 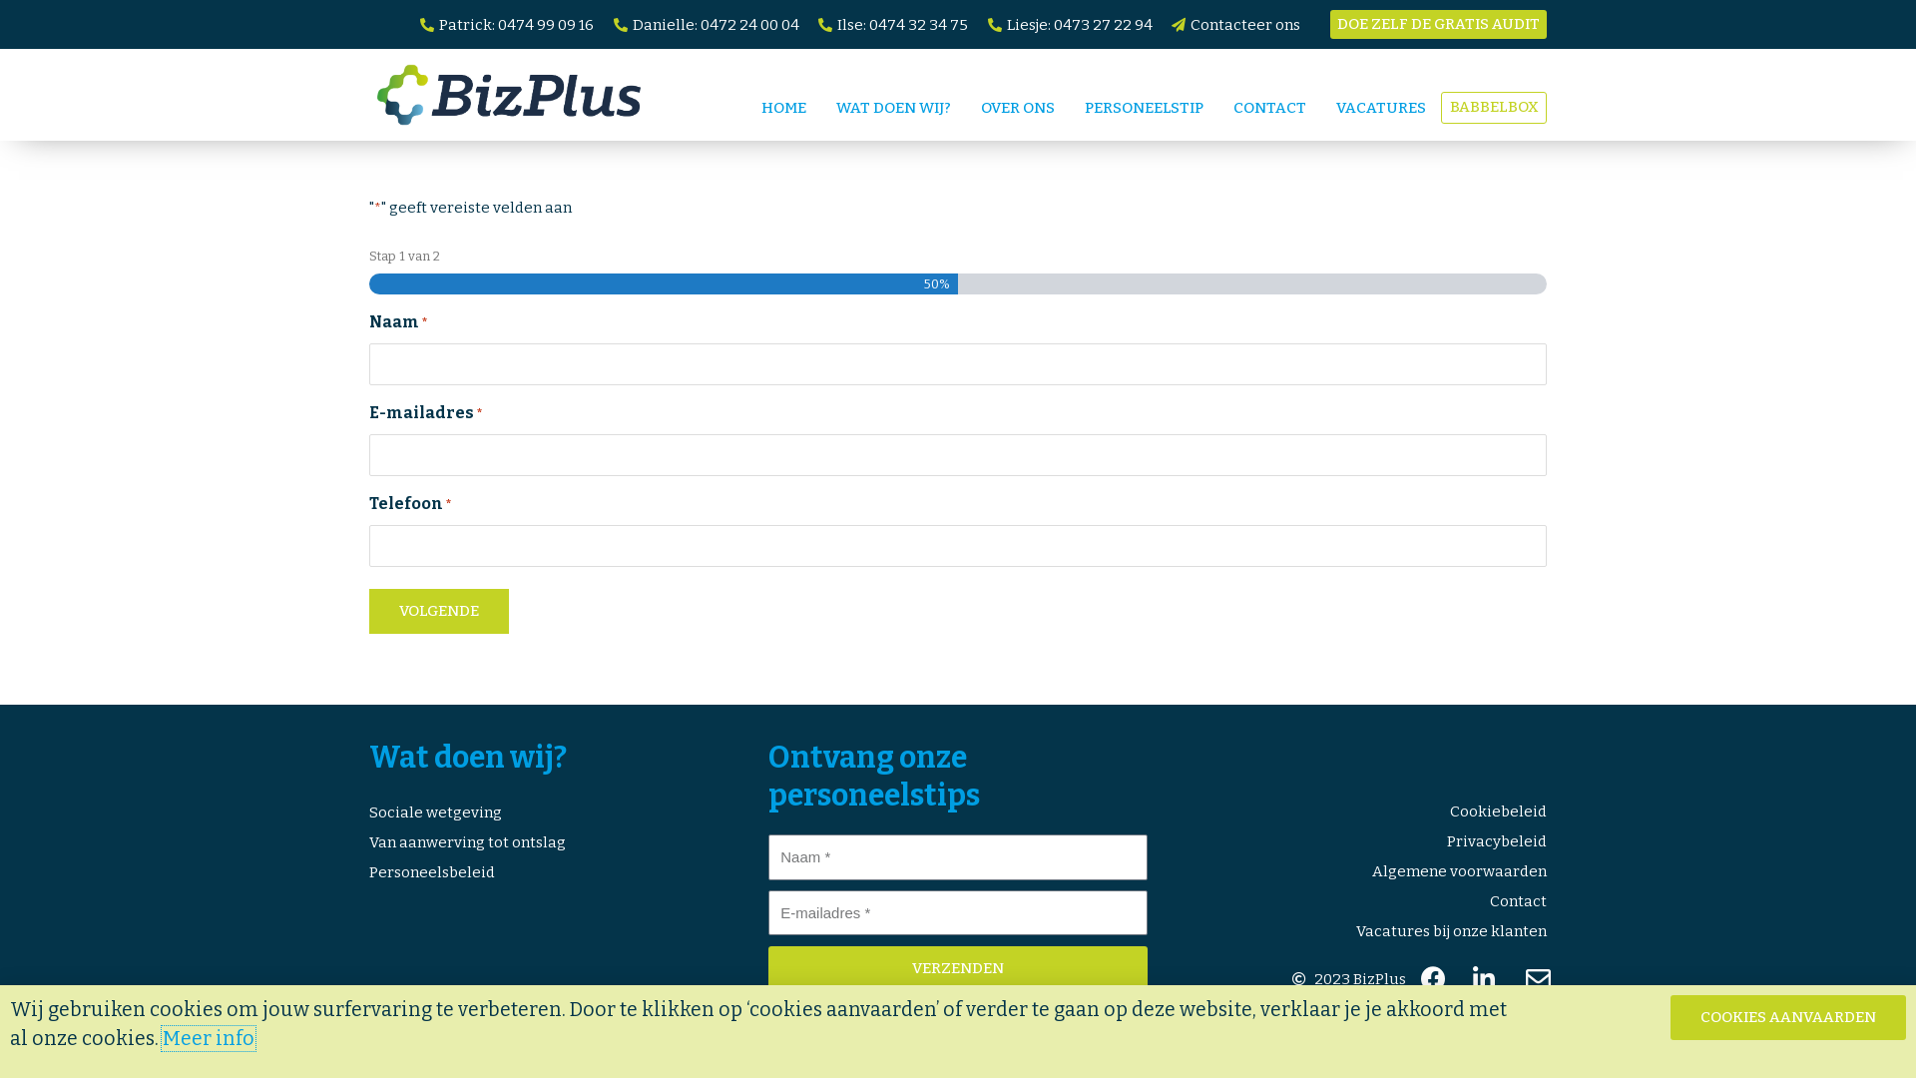 What do you see at coordinates (1357, 901) in the screenshot?
I see `Contact` at bounding box center [1357, 901].